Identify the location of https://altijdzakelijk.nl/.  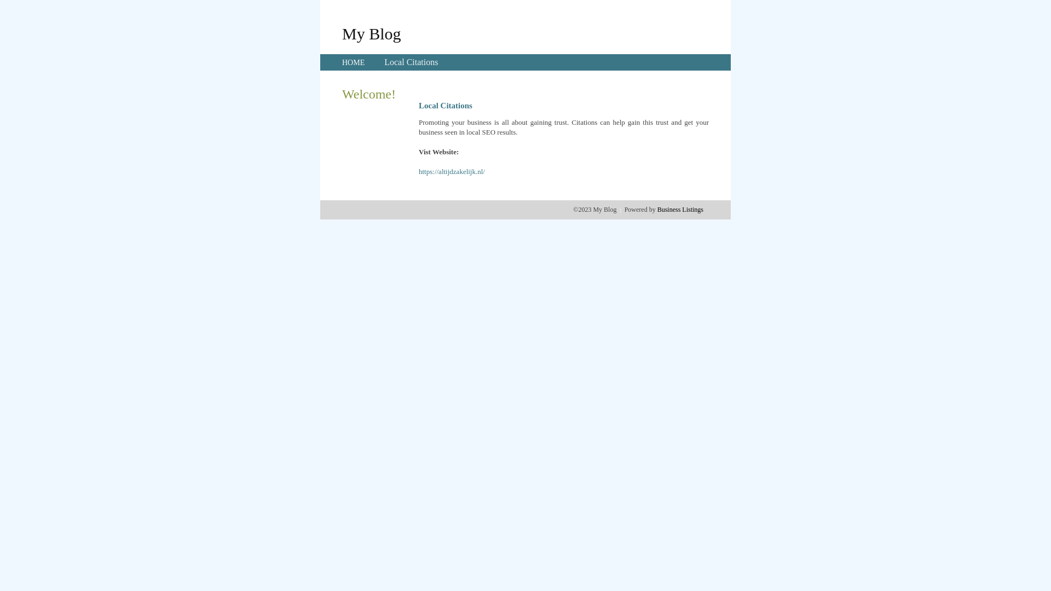
(452, 172).